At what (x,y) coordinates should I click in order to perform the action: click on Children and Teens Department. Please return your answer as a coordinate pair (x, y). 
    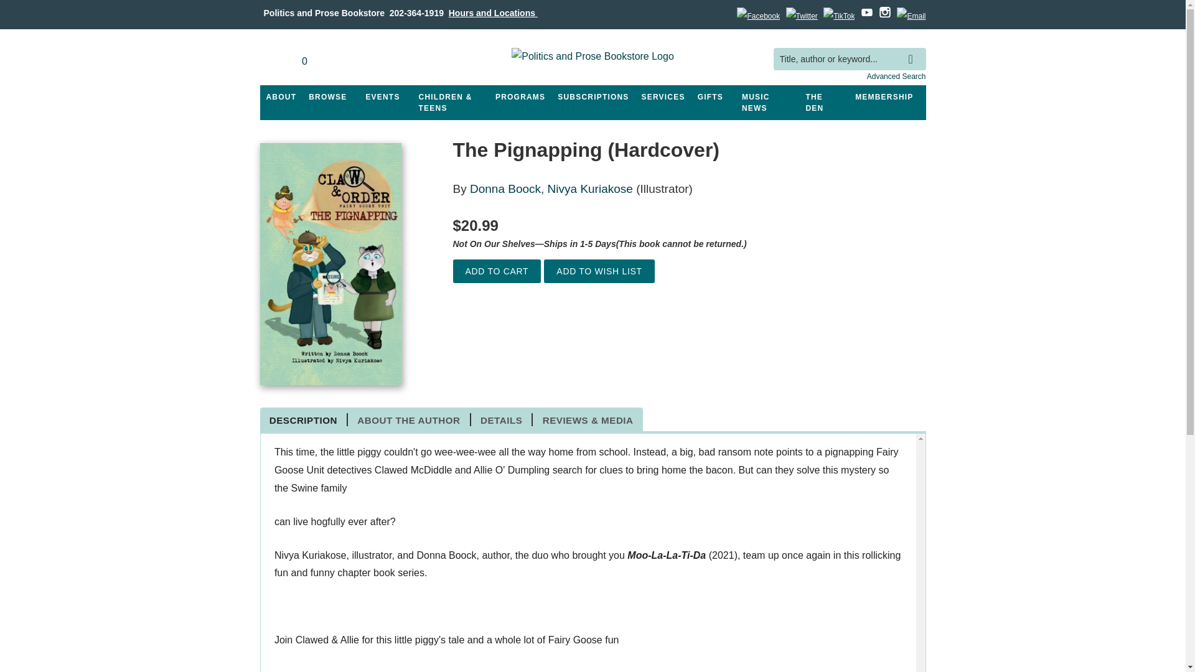
    Looking at the image, I should click on (451, 103).